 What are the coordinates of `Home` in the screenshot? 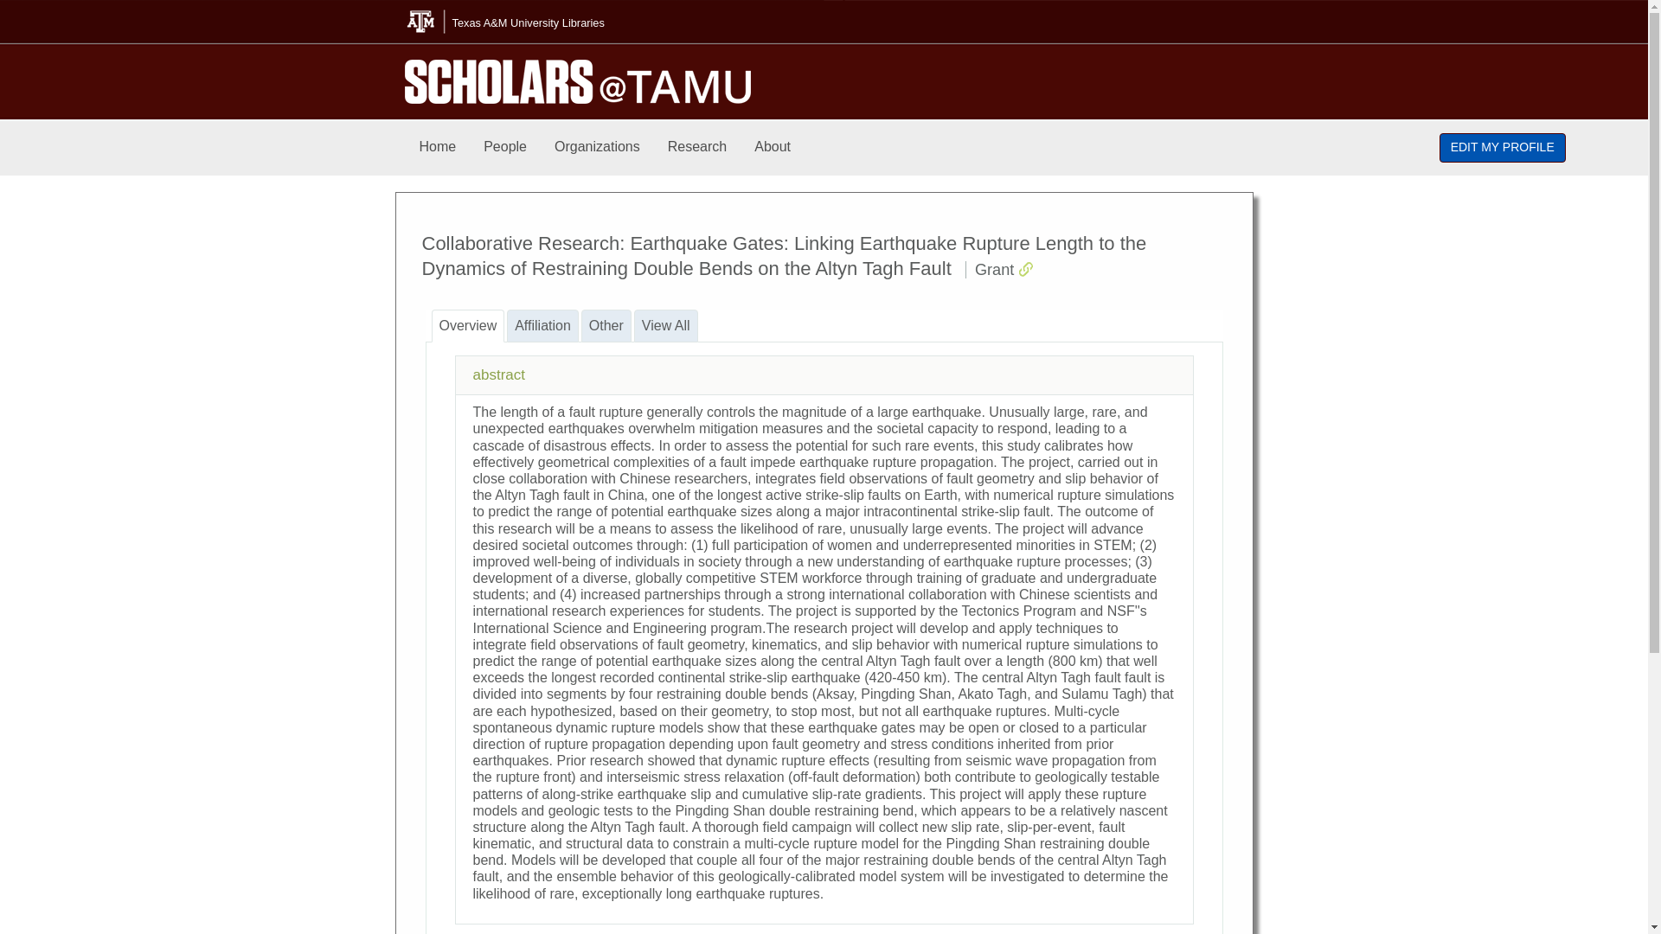 It's located at (438, 147).